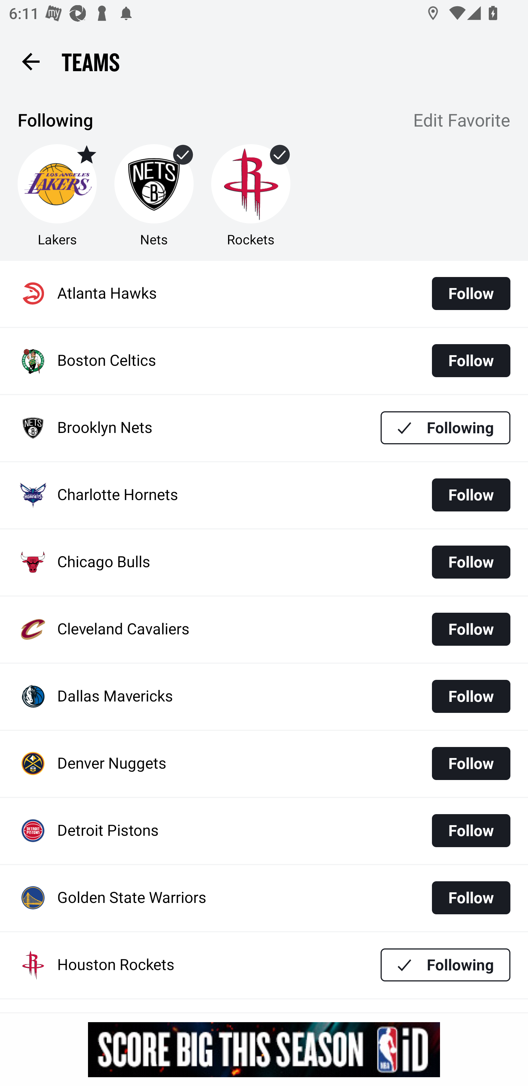  What do you see at coordinates (264, 696) in the screenshot?
I see `Dallas Mavericks Follow` at bounding box center [264, 696].